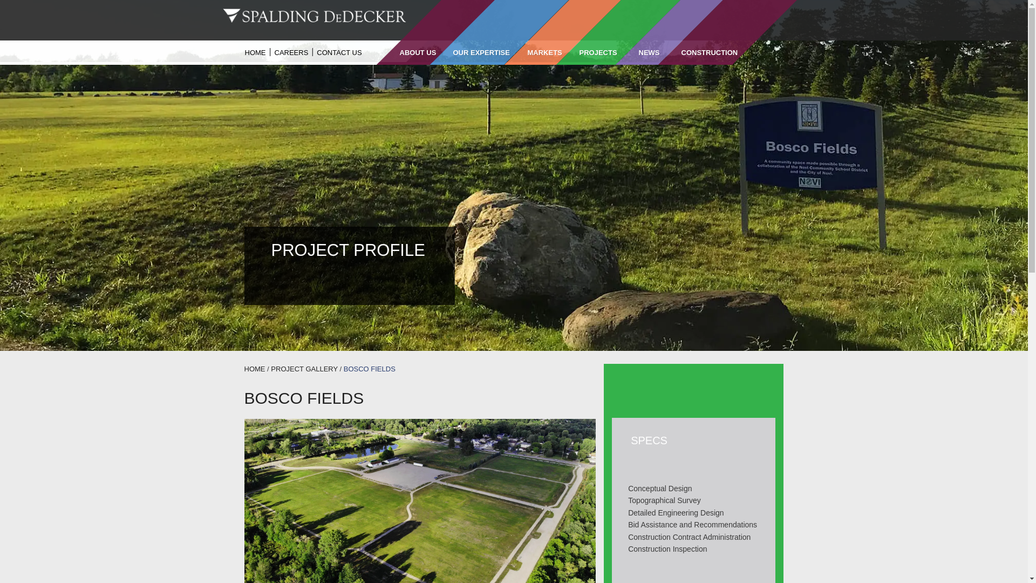  What do you see at coordinates (339, 52) in the screenshot?
I see `CONTACT US` at bounding box center [339, 52].